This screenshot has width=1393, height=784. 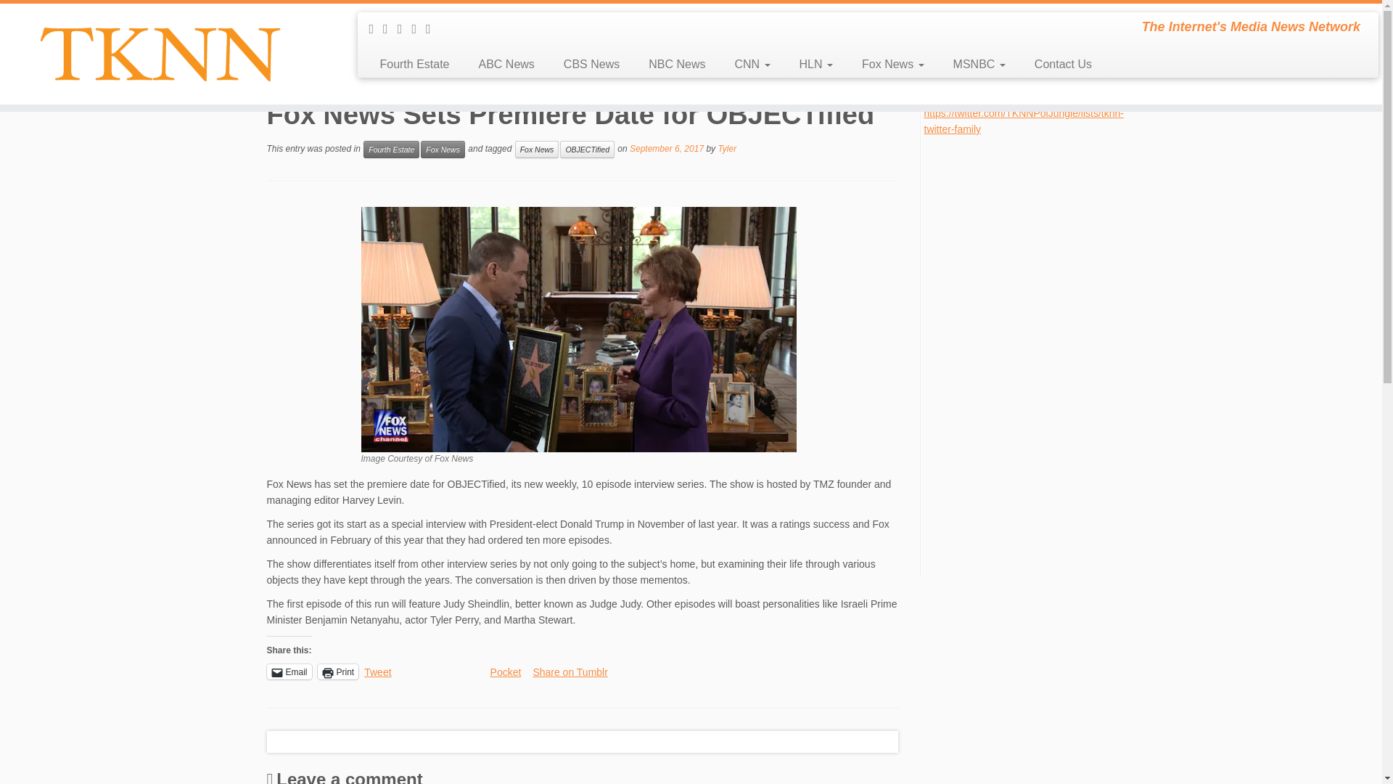 What do you see at coordinates (892, 64) in the screenshot?
I see `Fox News` at bounding box center [892, 64].